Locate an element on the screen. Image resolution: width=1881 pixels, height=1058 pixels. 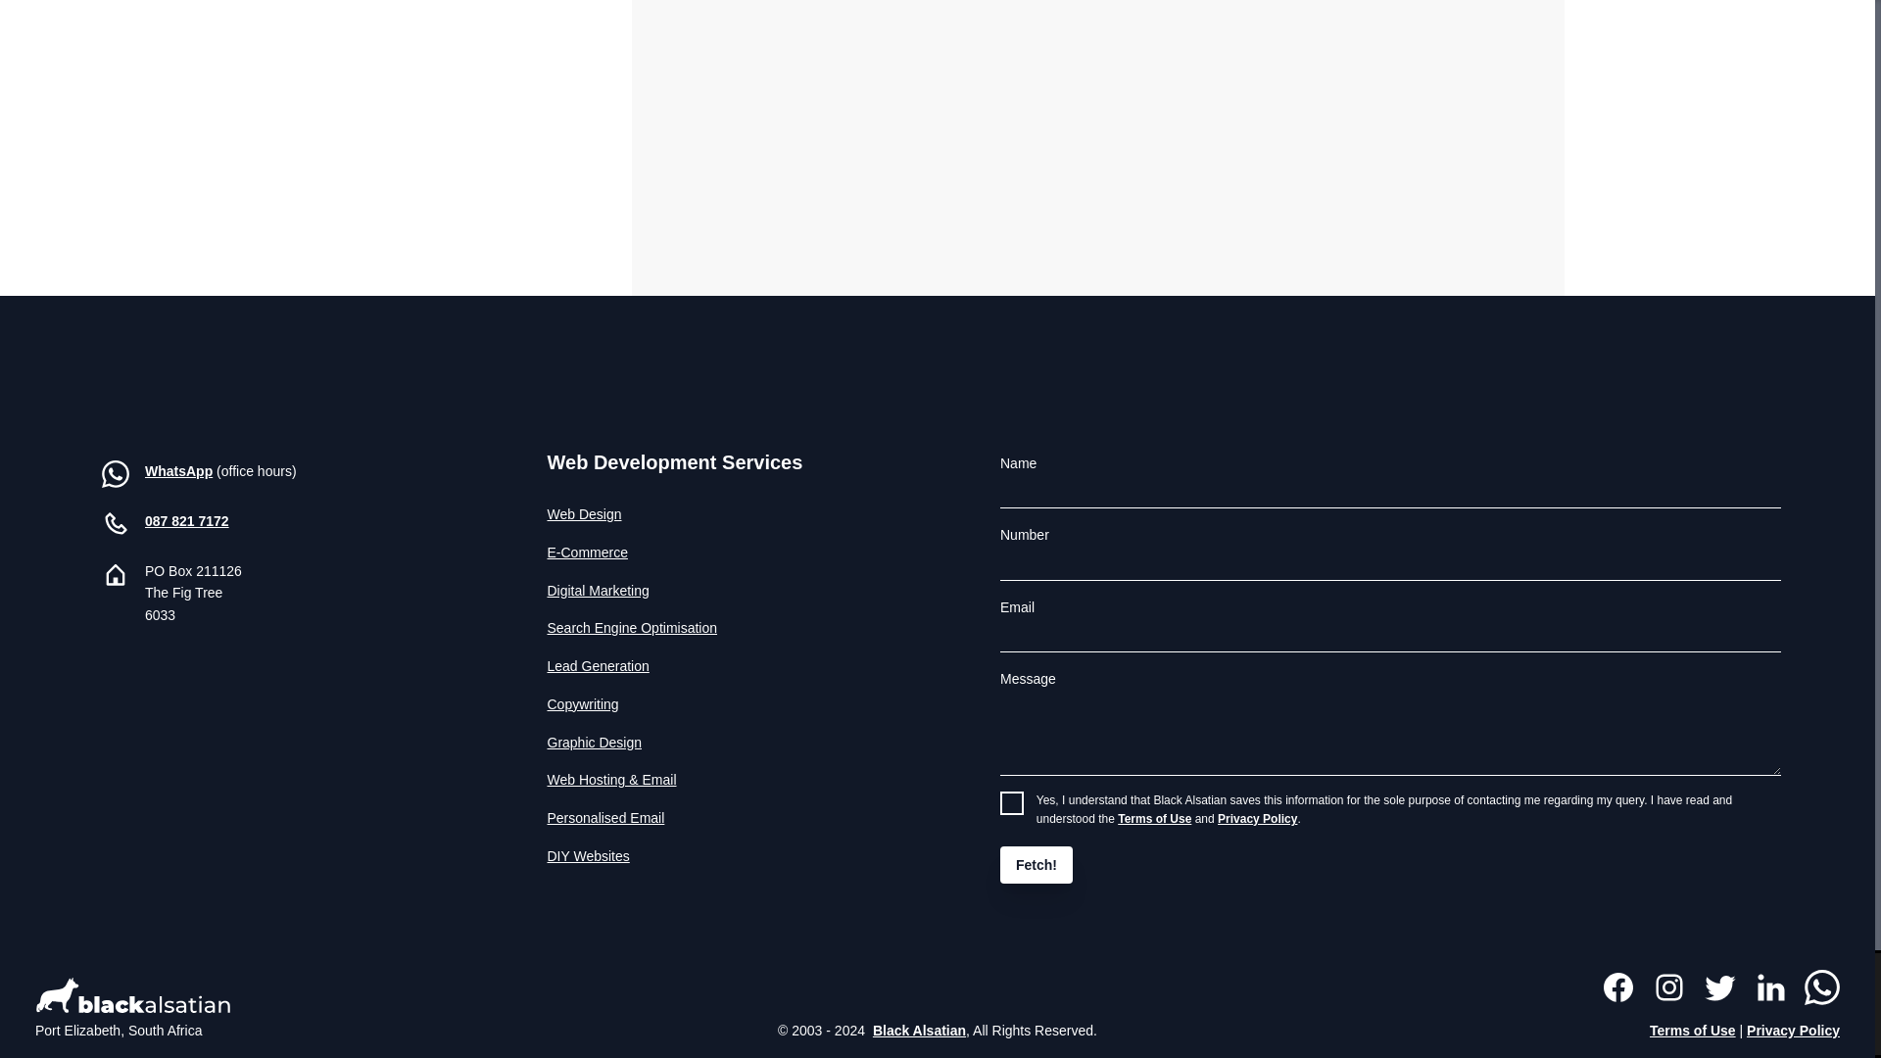
Personalised Email is located at coordinates (742, 826).